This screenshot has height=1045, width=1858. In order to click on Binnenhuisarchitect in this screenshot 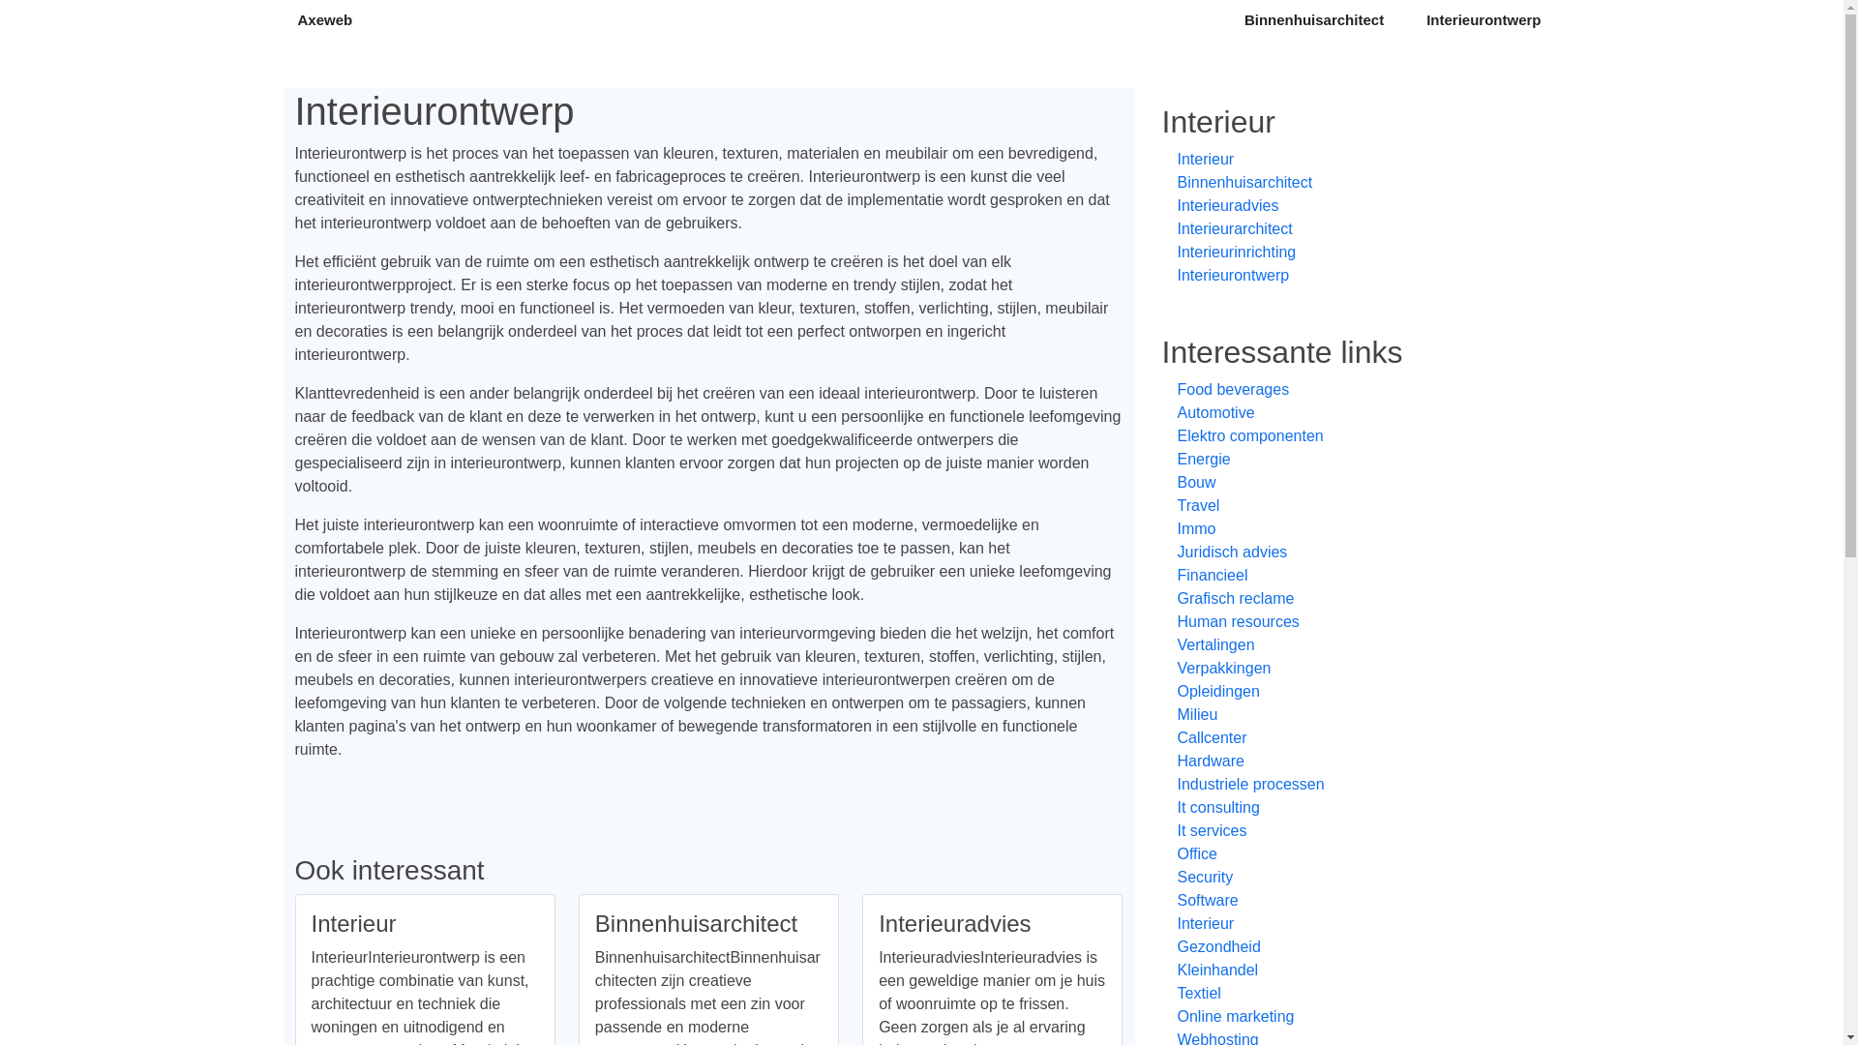, I will do `click(1314, 21)`.